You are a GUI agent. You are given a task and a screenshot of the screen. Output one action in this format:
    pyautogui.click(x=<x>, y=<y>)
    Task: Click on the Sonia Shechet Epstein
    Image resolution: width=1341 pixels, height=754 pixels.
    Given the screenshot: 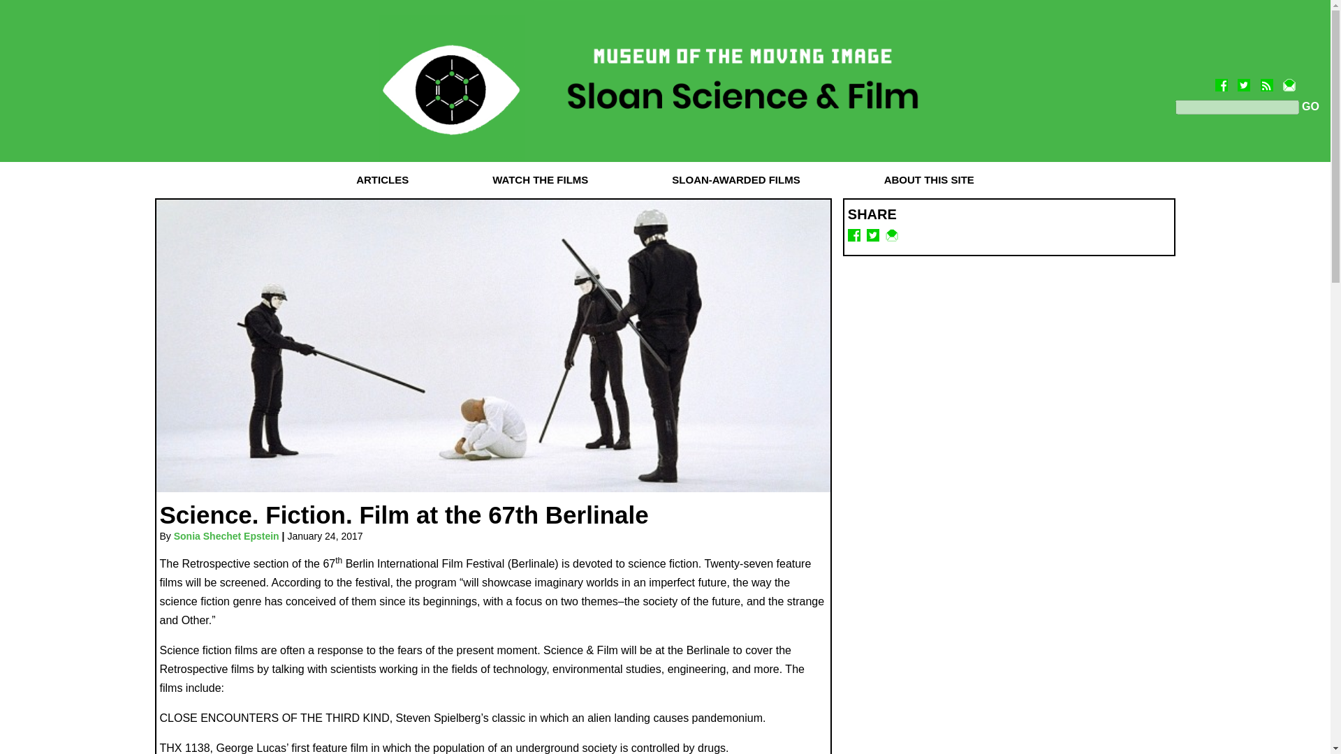 What is the action you would take?
    pyautogui.click(x=226, y=536)
    